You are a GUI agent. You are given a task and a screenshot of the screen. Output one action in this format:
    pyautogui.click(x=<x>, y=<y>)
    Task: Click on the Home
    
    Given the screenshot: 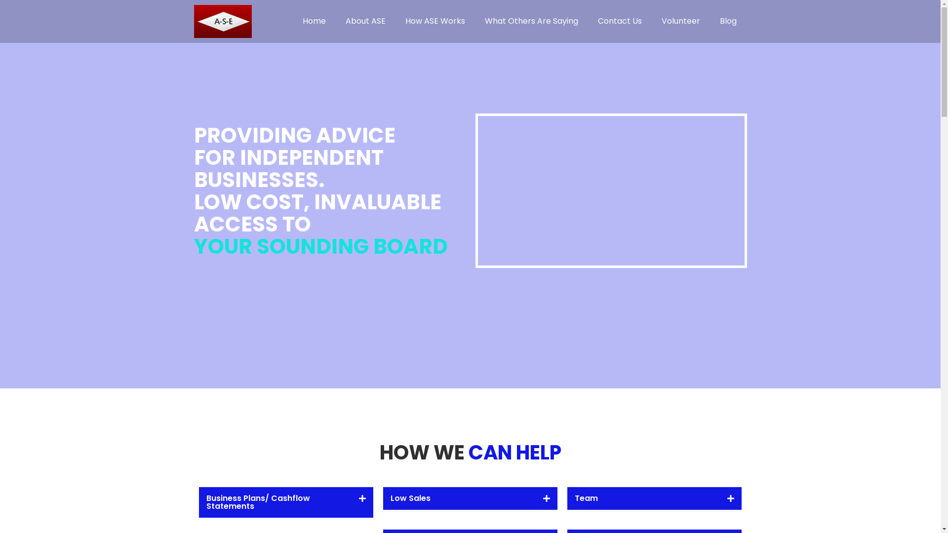 What is the action you would take?
    pyautogui.click(x=314, y=21)
    